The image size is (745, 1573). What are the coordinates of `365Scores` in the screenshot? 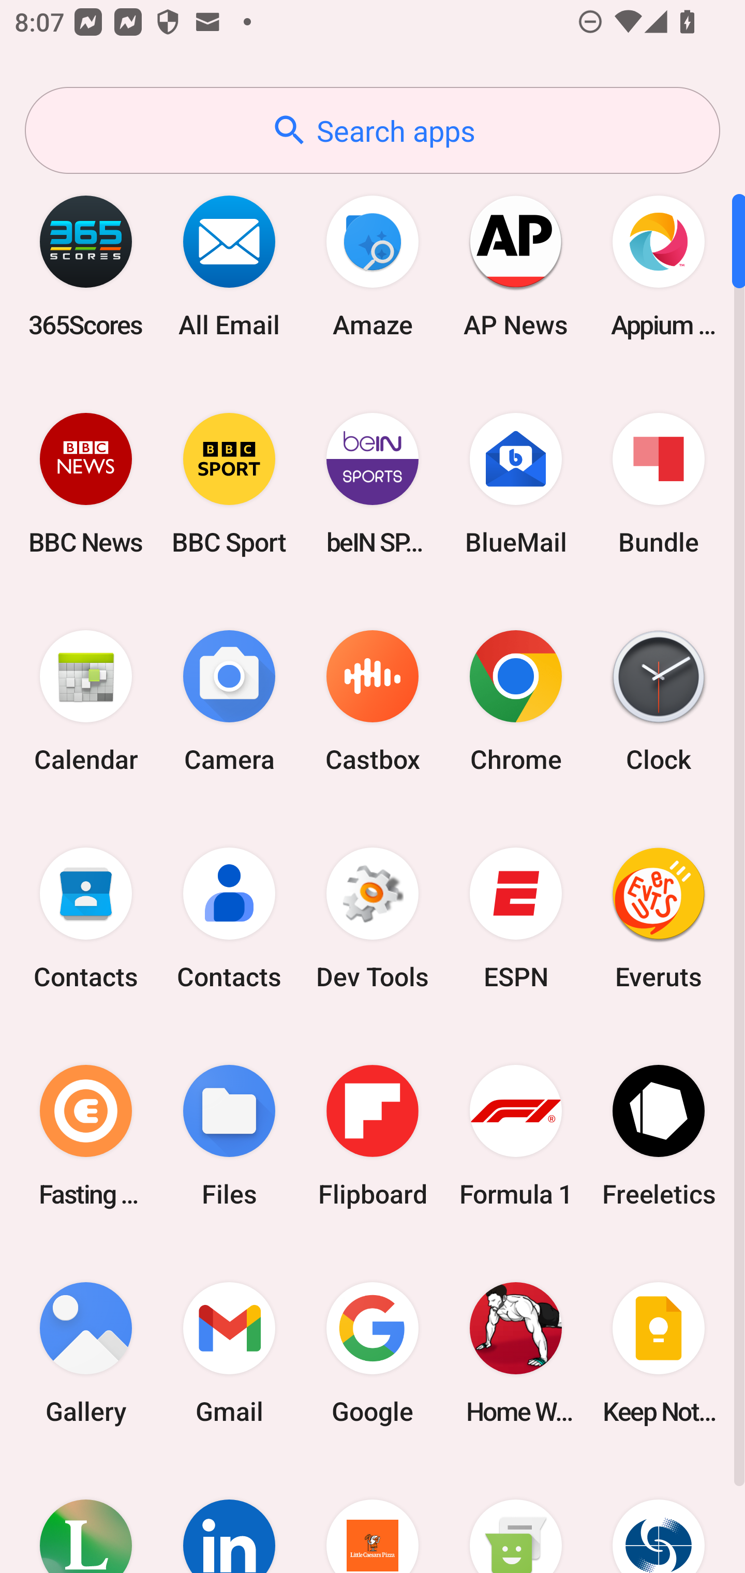 It's located at (86, 266).